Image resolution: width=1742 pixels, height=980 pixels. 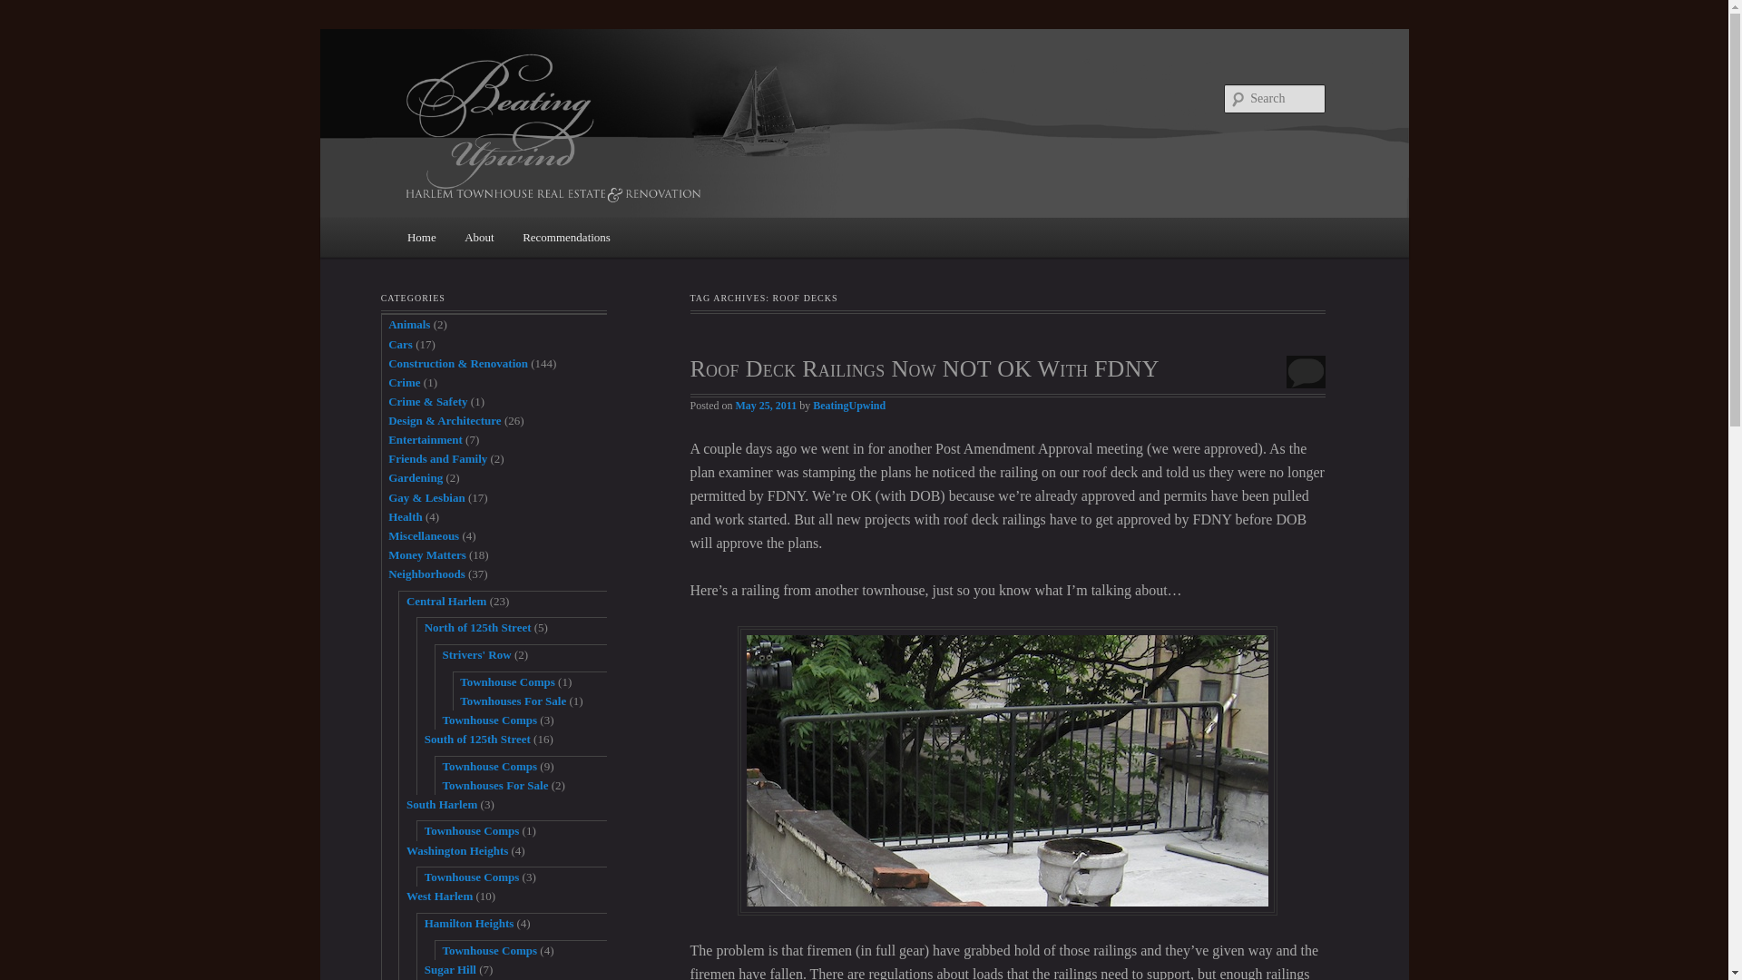 I want to click on Recommendations, so click(x=566, y=236).